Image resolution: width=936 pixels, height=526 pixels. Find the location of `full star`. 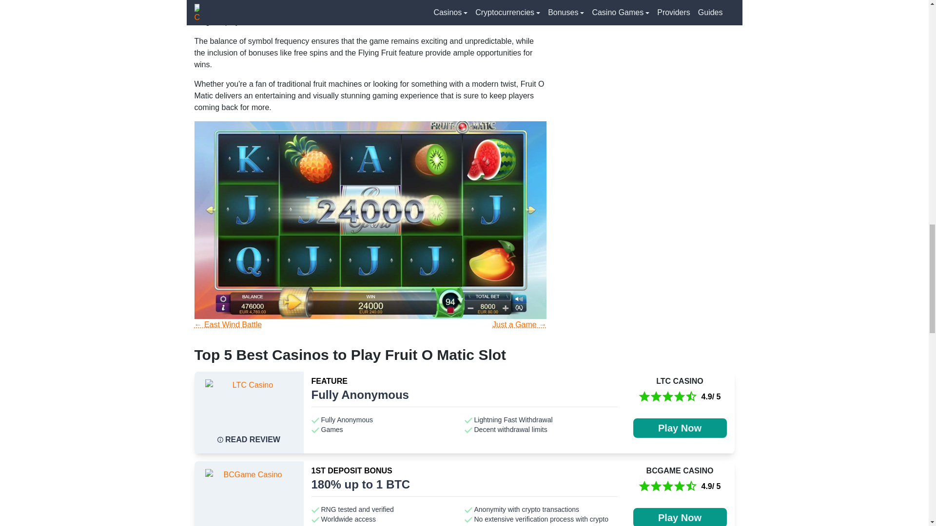

full star is located at coordinates (644, 397).